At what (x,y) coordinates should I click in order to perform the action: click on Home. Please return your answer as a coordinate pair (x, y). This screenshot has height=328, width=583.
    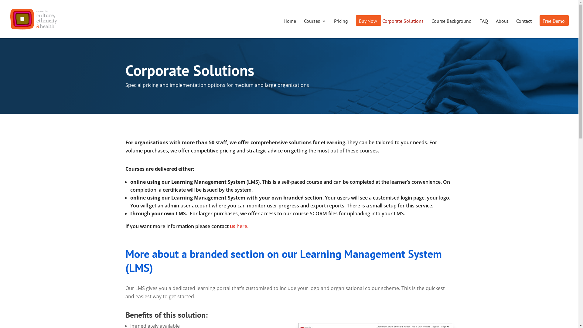
    Looking at the image, I should click on (290, 29).